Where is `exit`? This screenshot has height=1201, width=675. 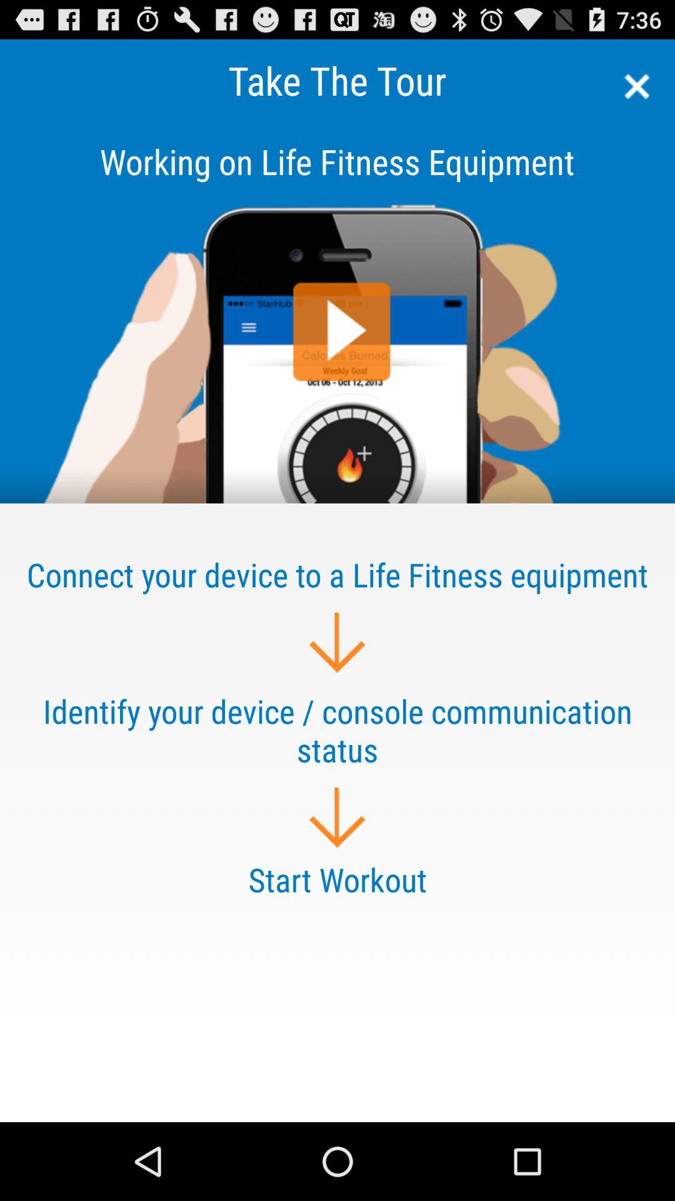 exit is located at coordinates (632, 86).